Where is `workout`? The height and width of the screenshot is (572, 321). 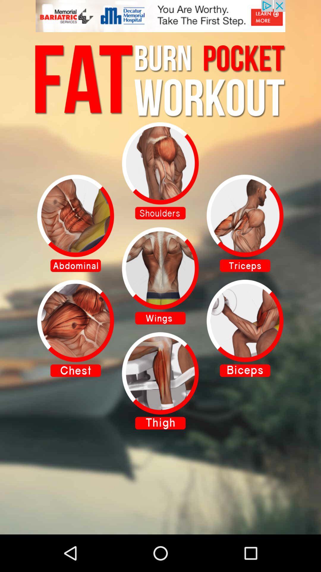
workout is located at coordinates (245, 223).